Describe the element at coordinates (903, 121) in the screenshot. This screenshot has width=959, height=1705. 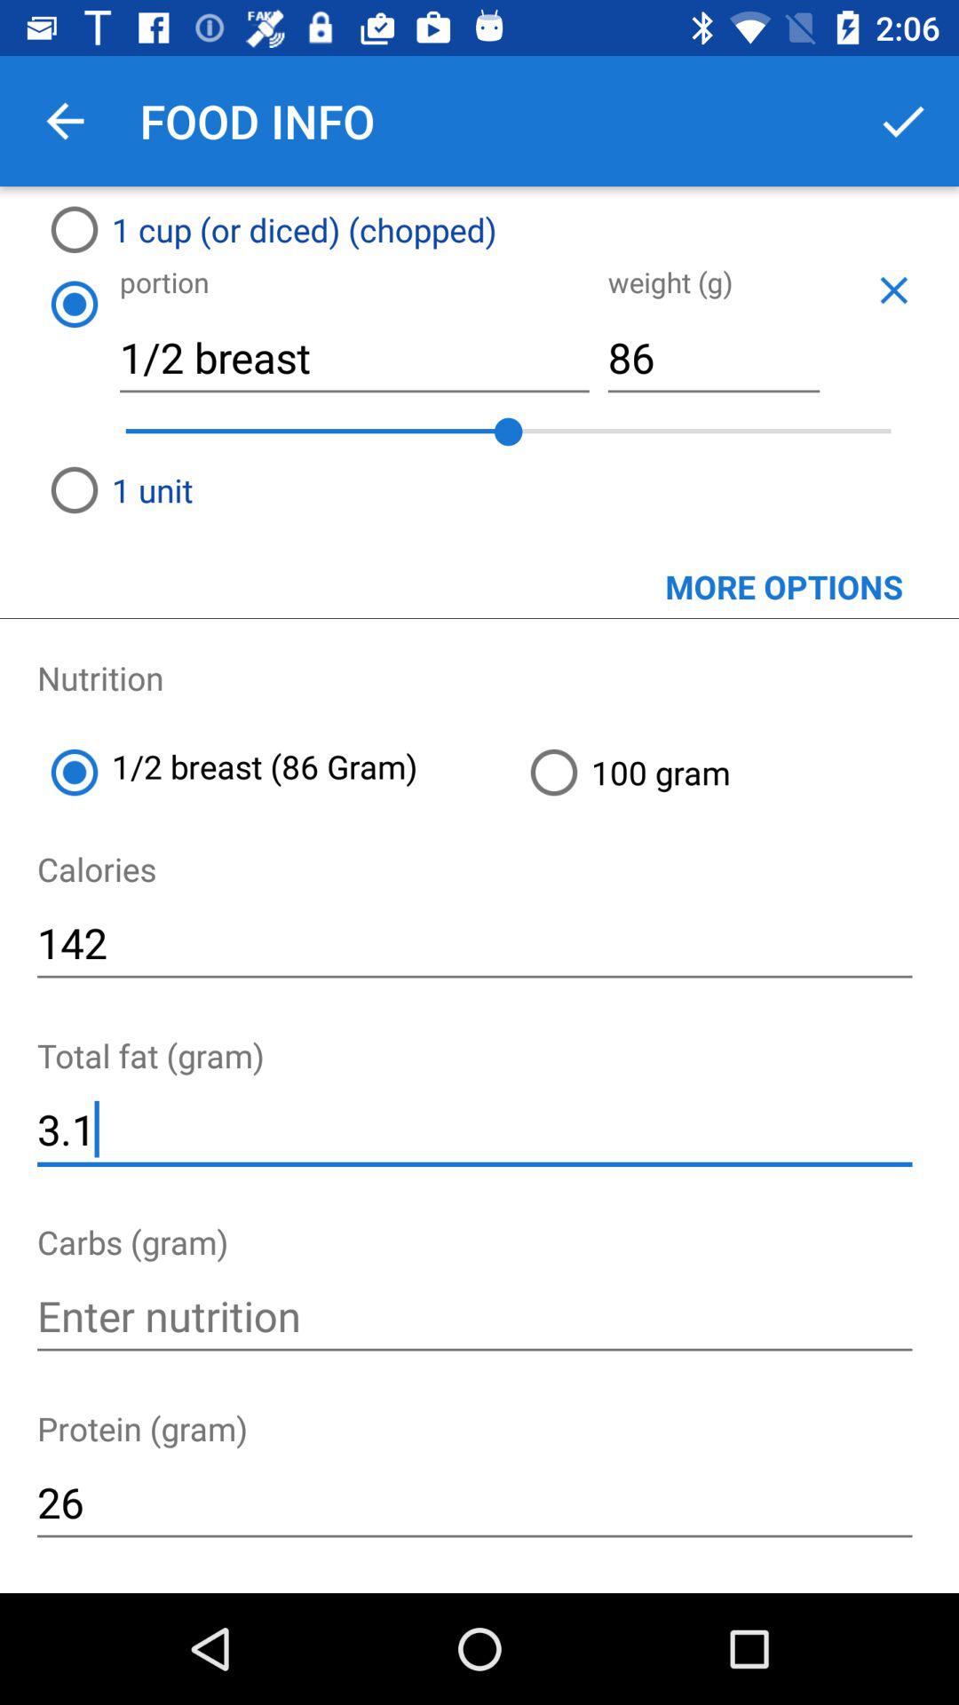
I see `switch tick option` at that location.